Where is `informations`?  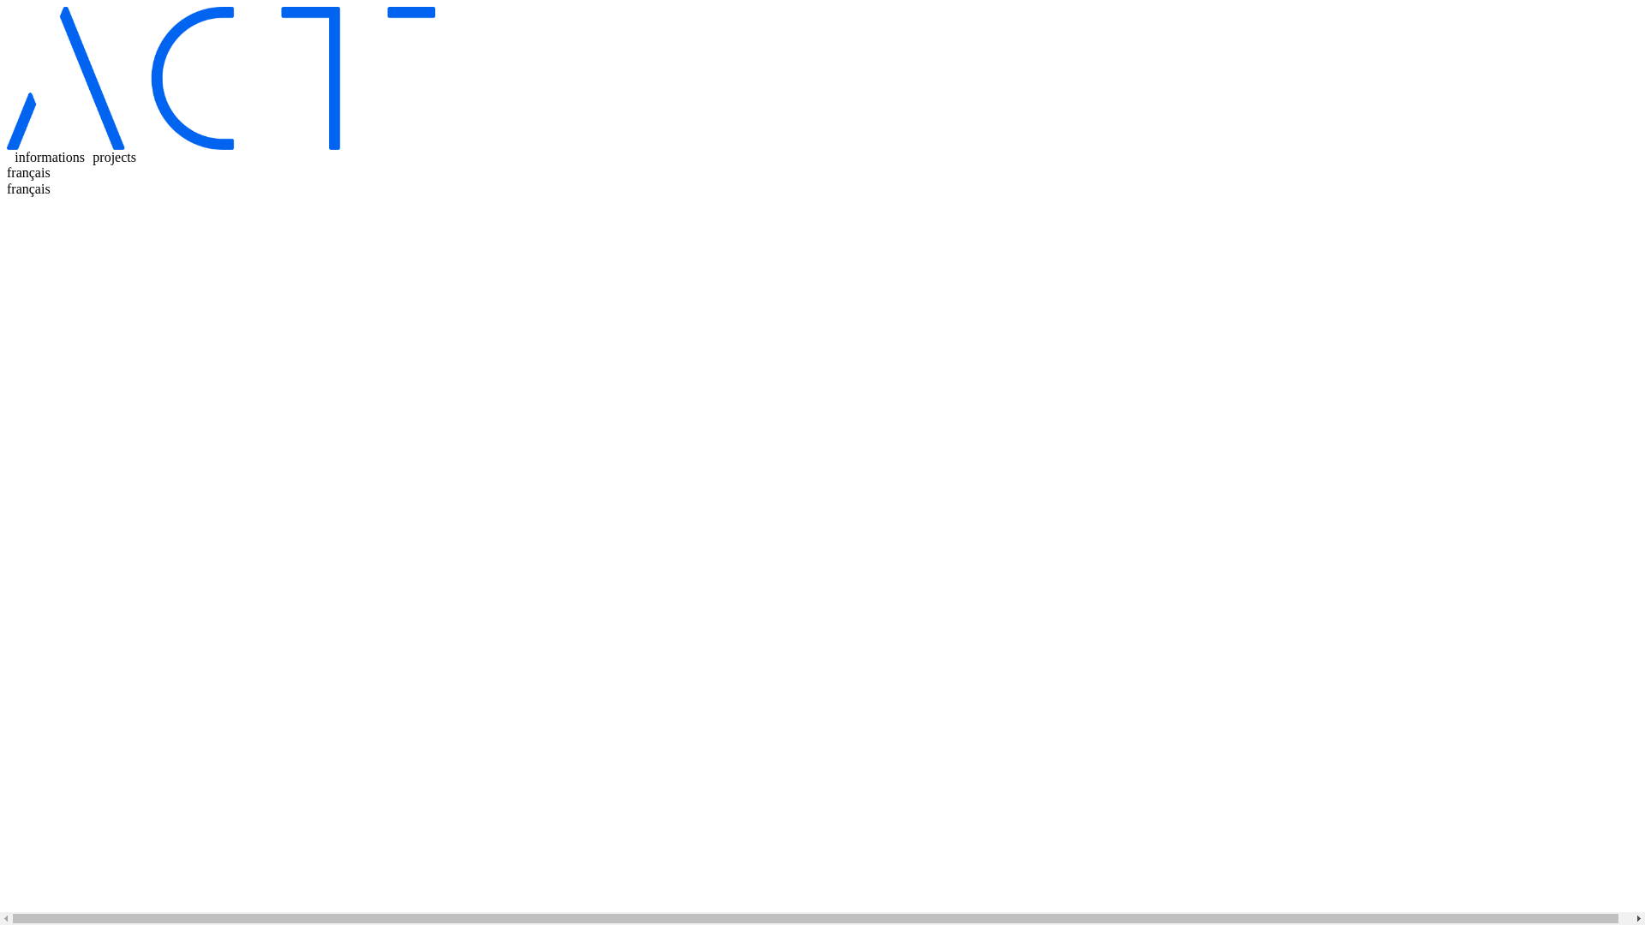 informations is located at coordinates (50, 158).